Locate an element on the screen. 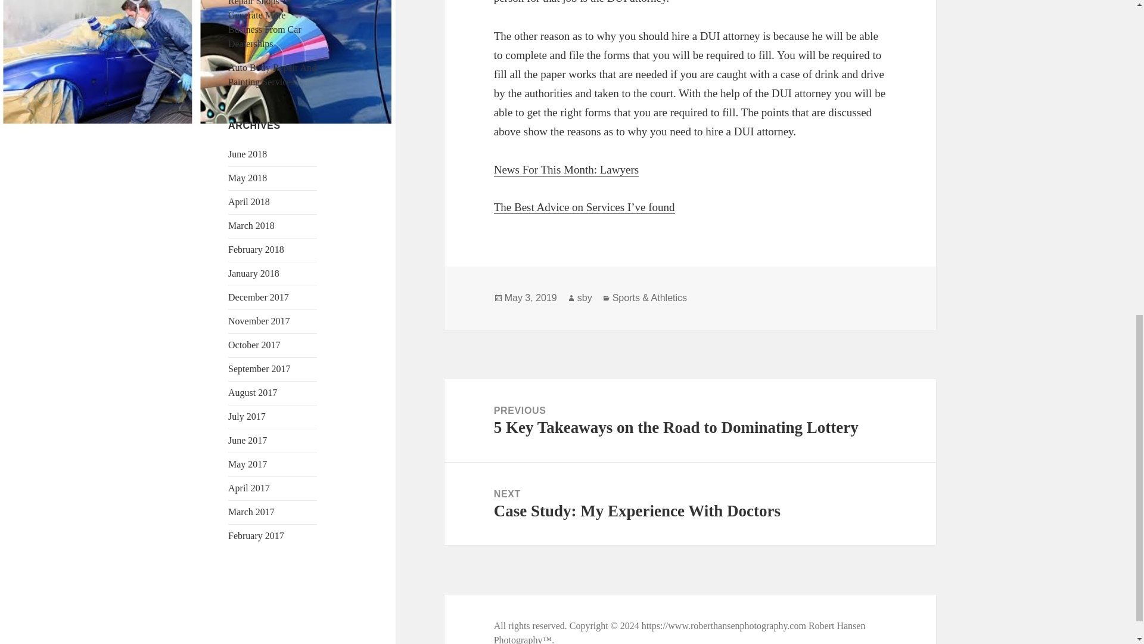 The width and height of the screenshot is (1144, 644). February 2017 is located at coordinates (690, 504).